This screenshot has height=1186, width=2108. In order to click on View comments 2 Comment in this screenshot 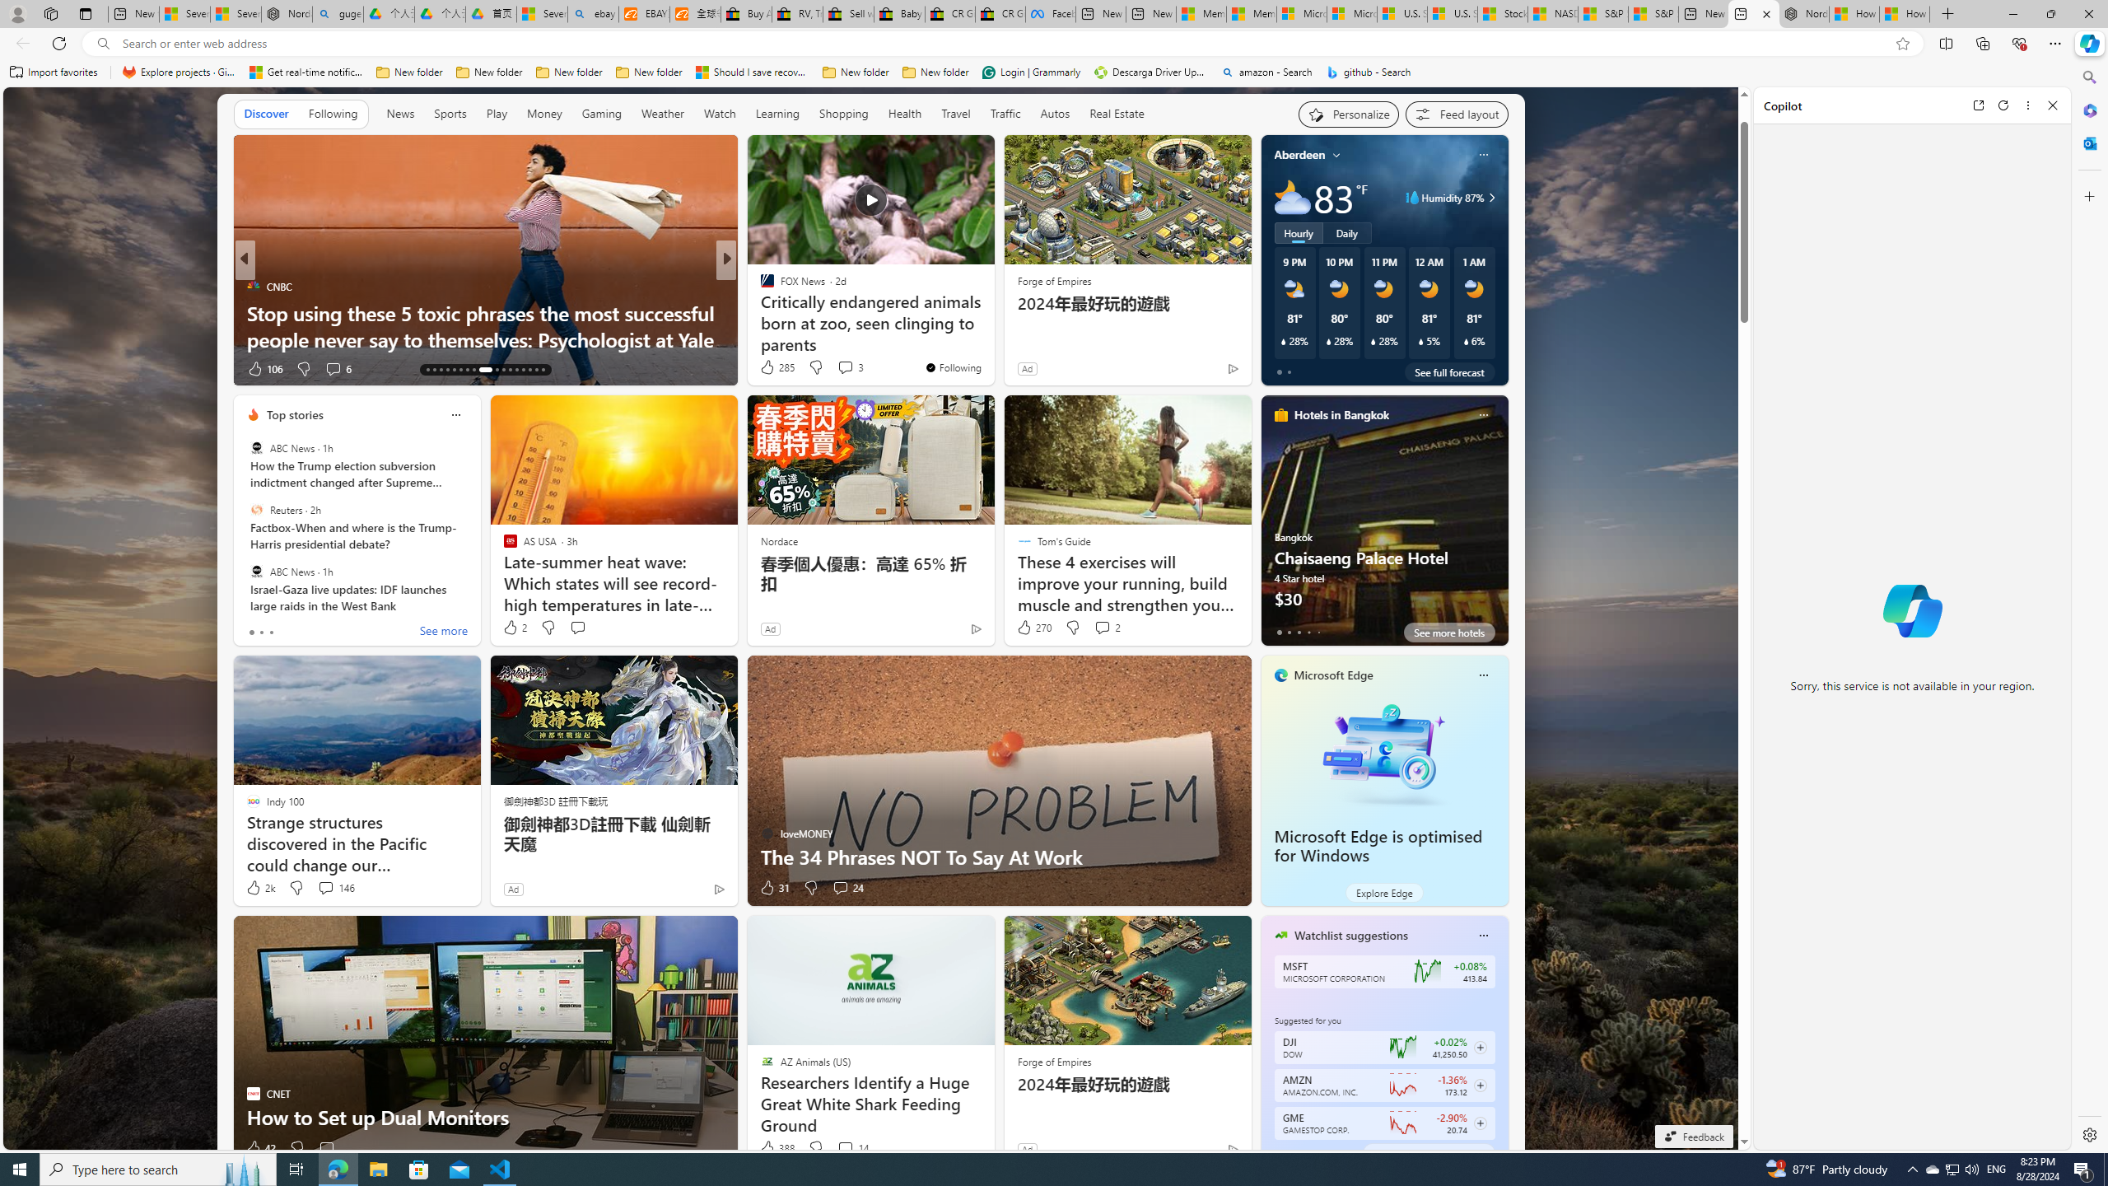, I will do `click(1107, 628)`.